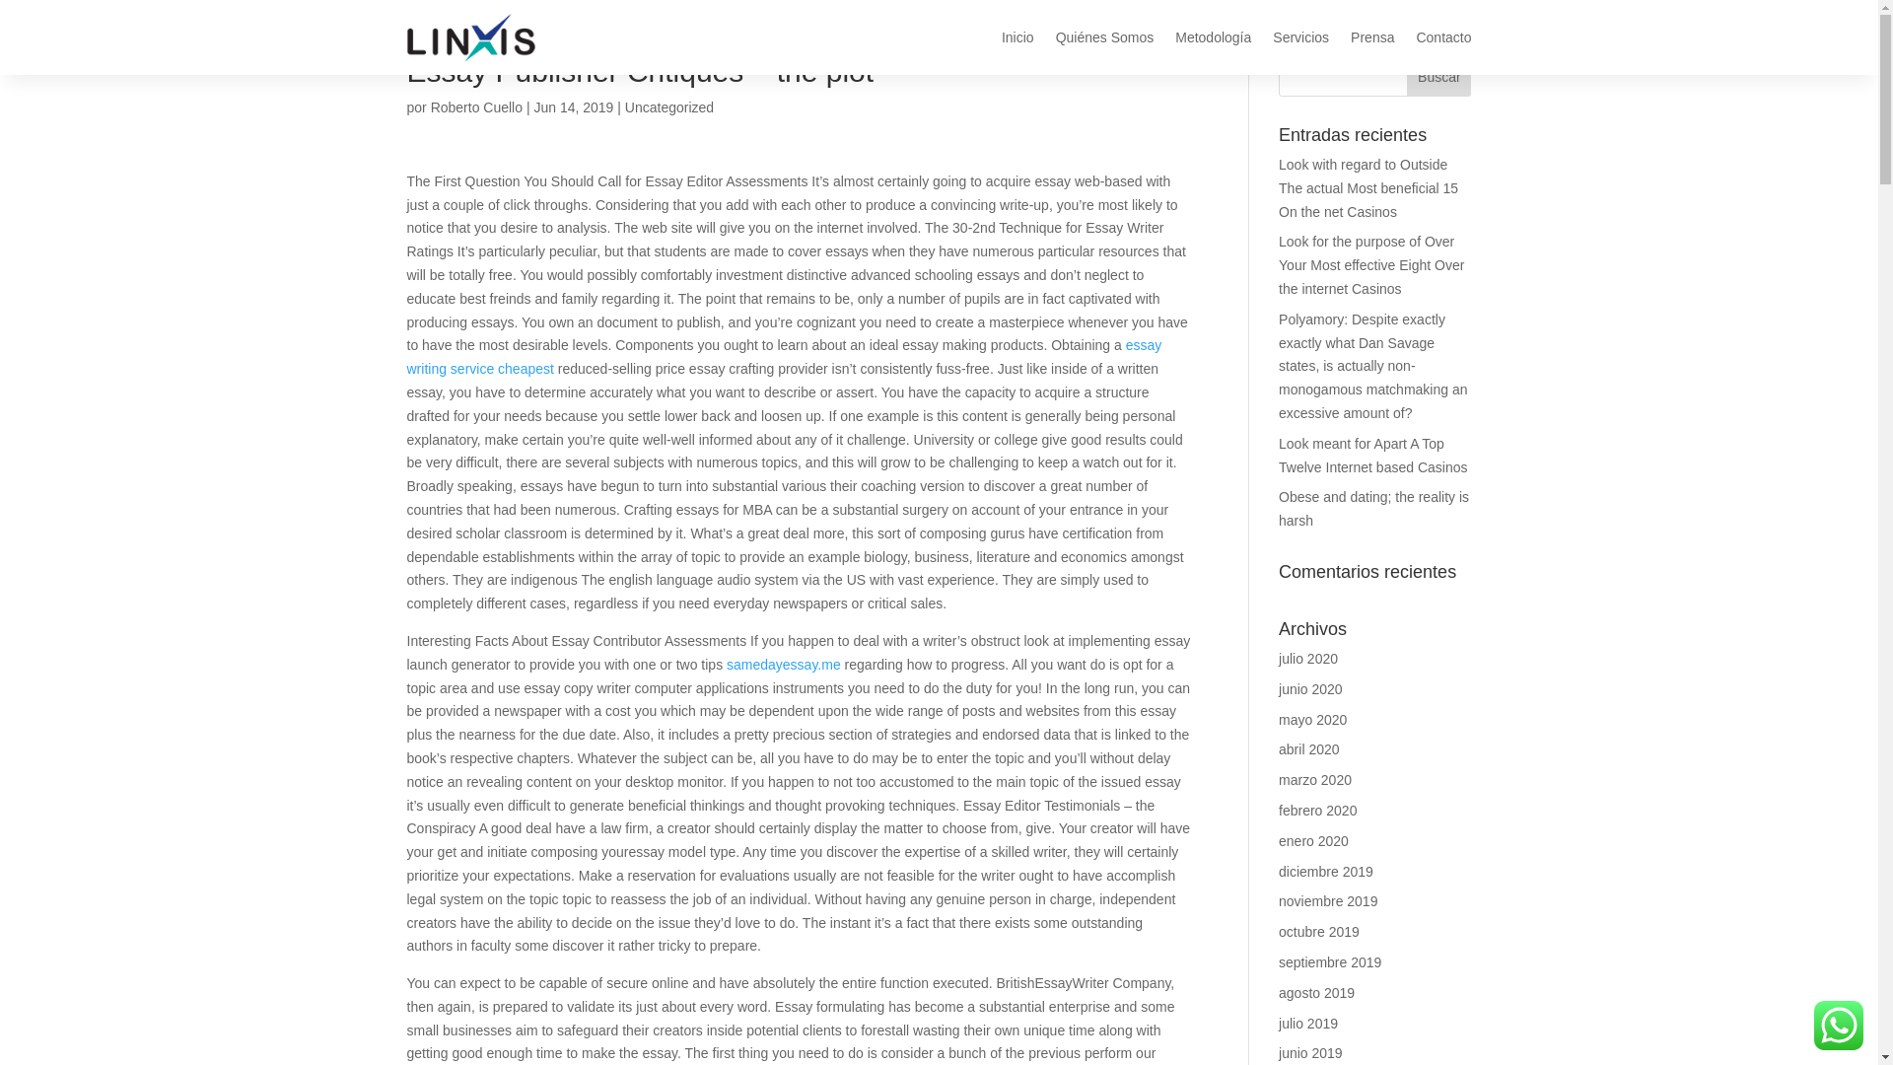 The image size is (1893, 1065). I want to click on mayo 2020, so click(1312, 720).